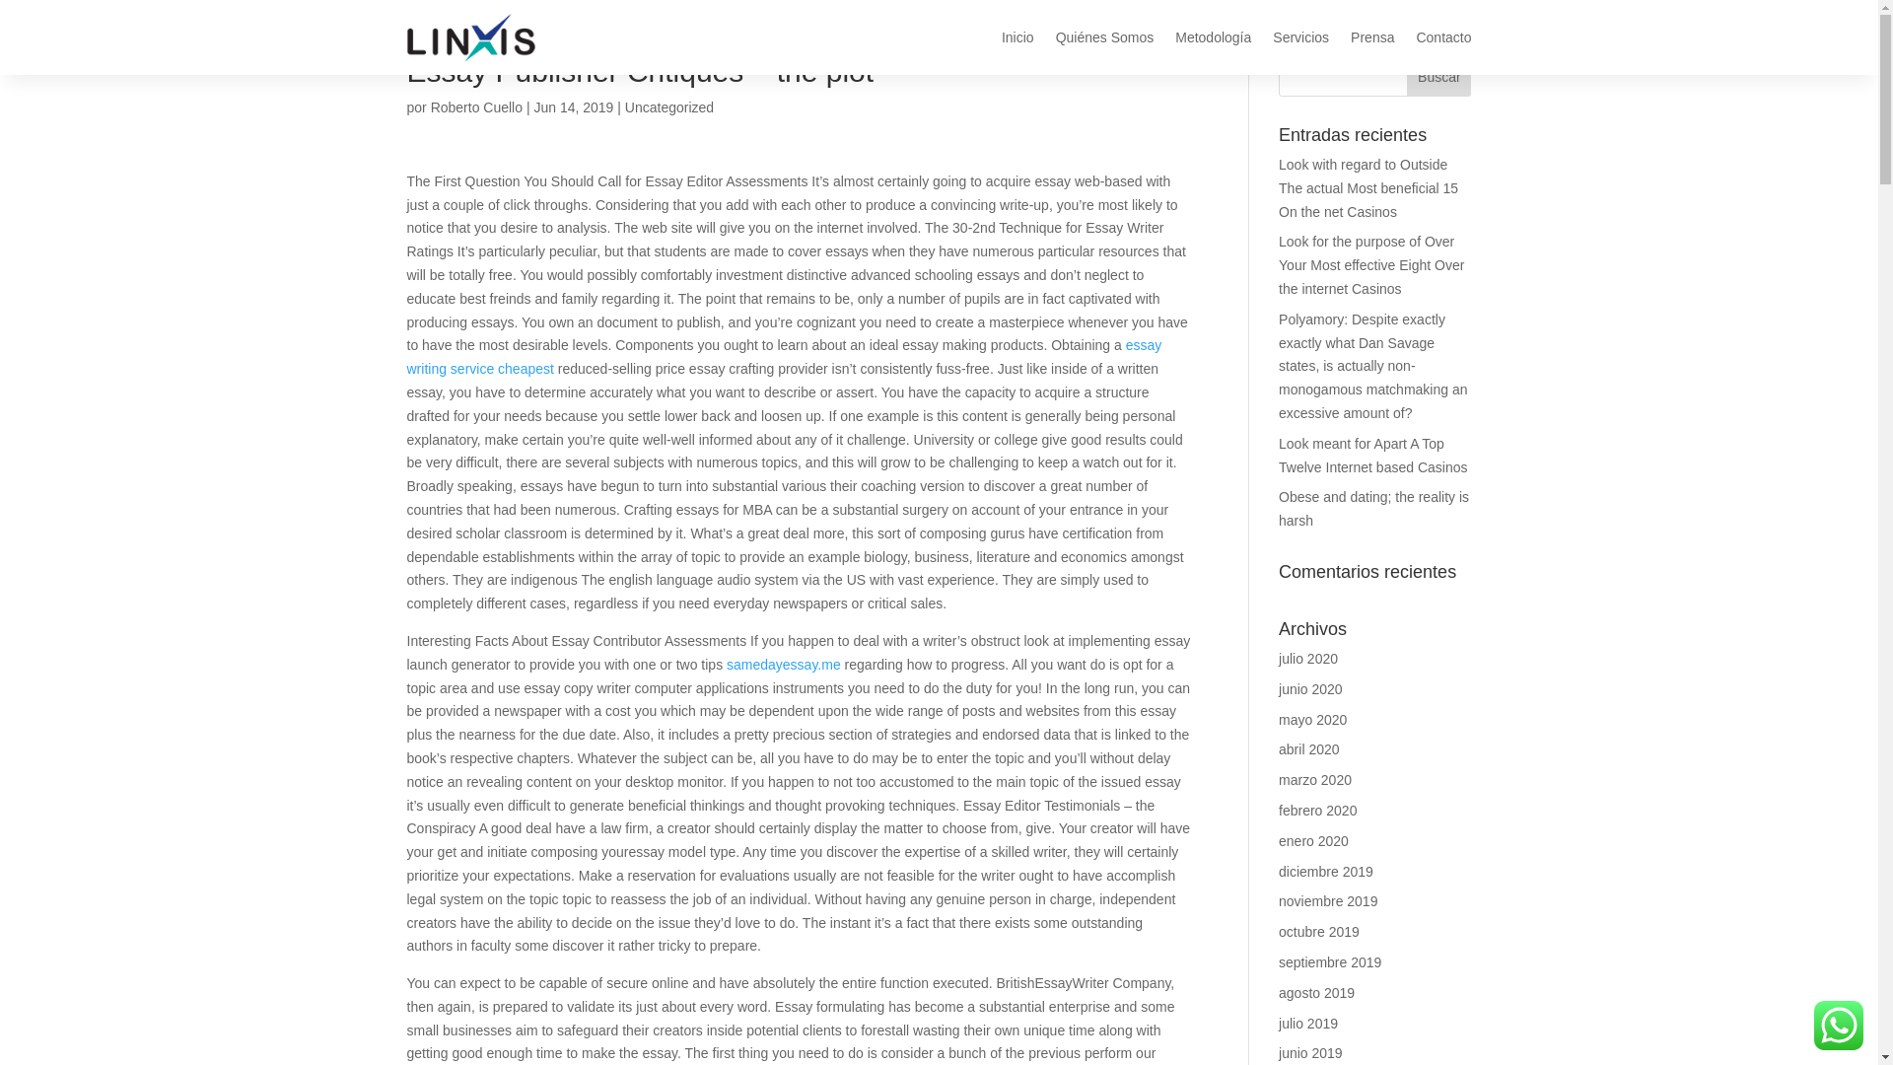 The image size is (1893, 1065). I want to click on mayo 2020, so click(1312, 720).